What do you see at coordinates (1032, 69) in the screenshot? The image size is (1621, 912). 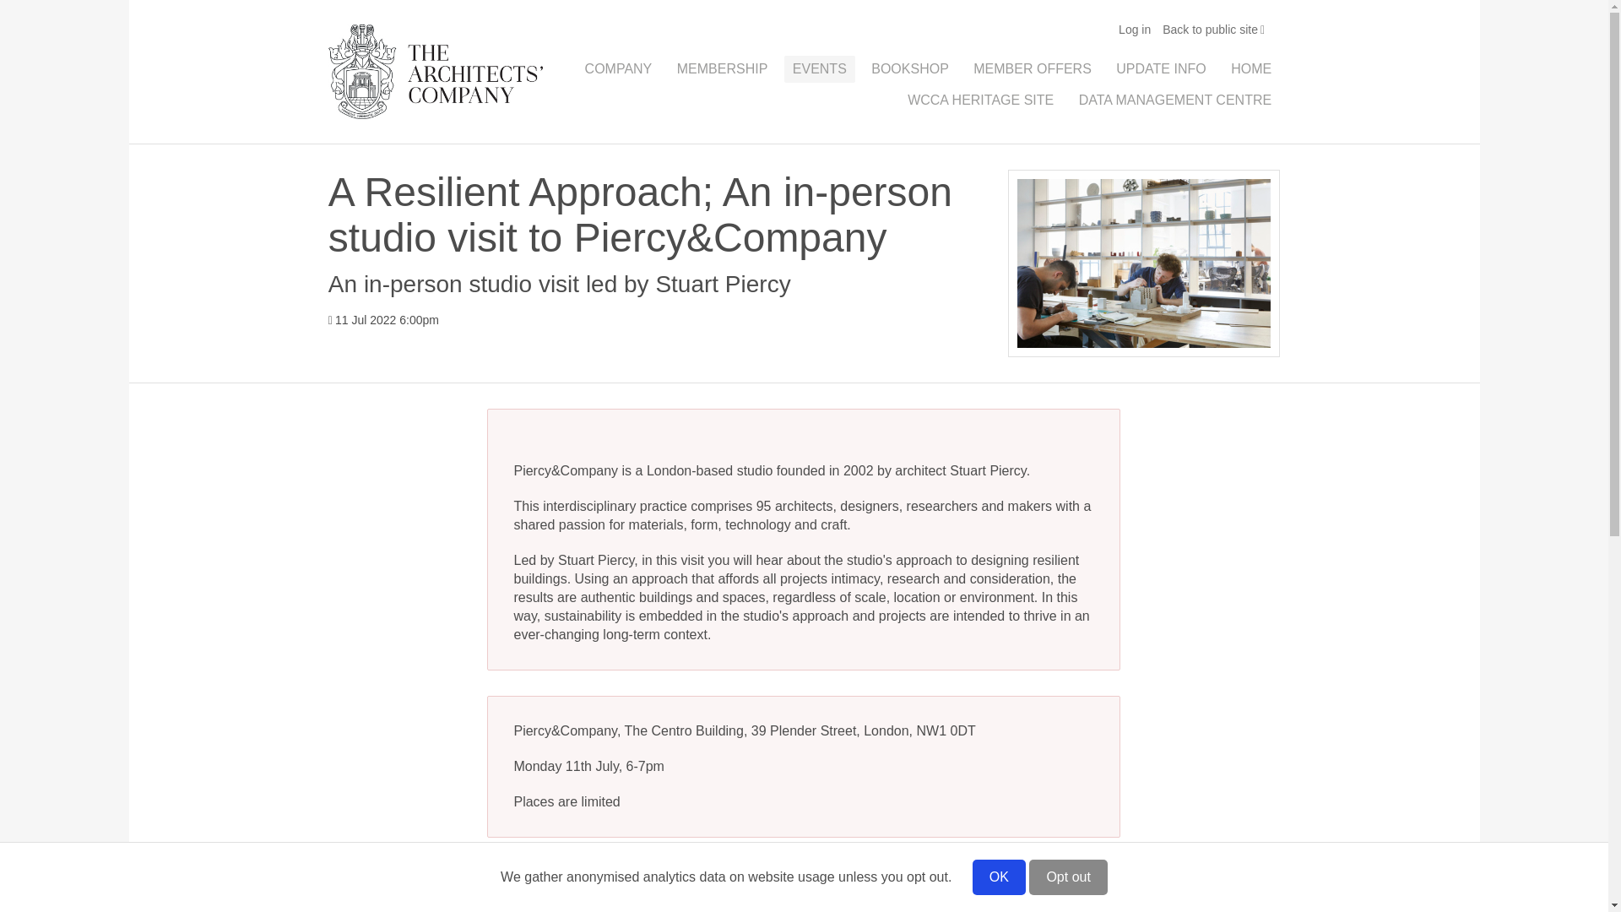 I see `MEMBER OFFERS` at bounding box center [1032, 69].